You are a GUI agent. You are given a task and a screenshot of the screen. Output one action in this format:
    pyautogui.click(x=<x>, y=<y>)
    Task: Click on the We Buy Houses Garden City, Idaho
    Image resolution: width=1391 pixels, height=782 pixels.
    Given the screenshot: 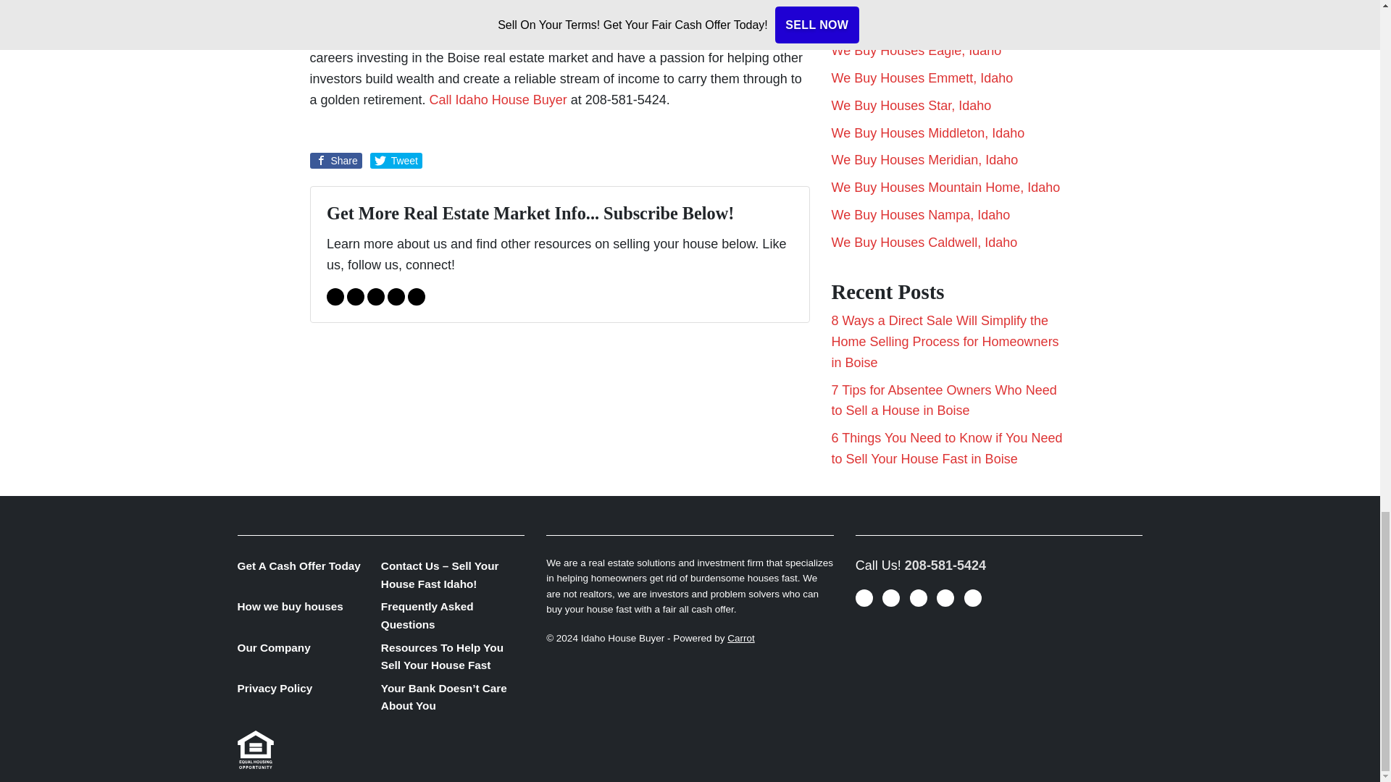 What is the action you would take?
    pyautogui.click(x=934, y=23)
    